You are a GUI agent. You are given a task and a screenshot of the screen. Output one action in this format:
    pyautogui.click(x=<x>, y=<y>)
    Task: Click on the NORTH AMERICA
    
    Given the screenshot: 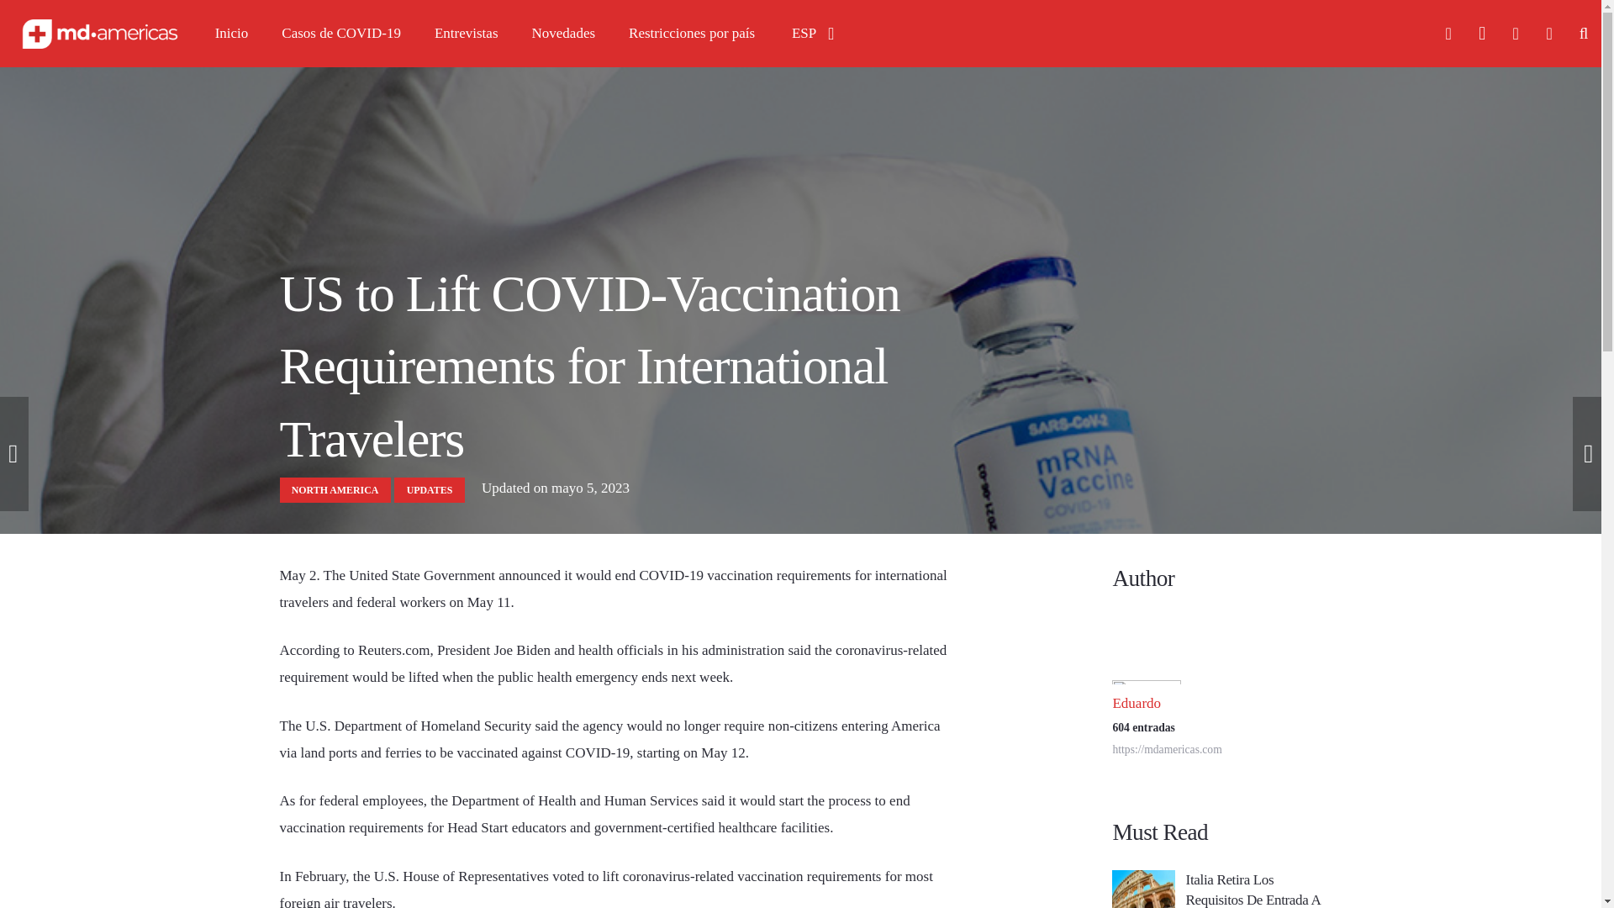 What is the action you would take?
    pyautogui.click(x=335, y=491)
    